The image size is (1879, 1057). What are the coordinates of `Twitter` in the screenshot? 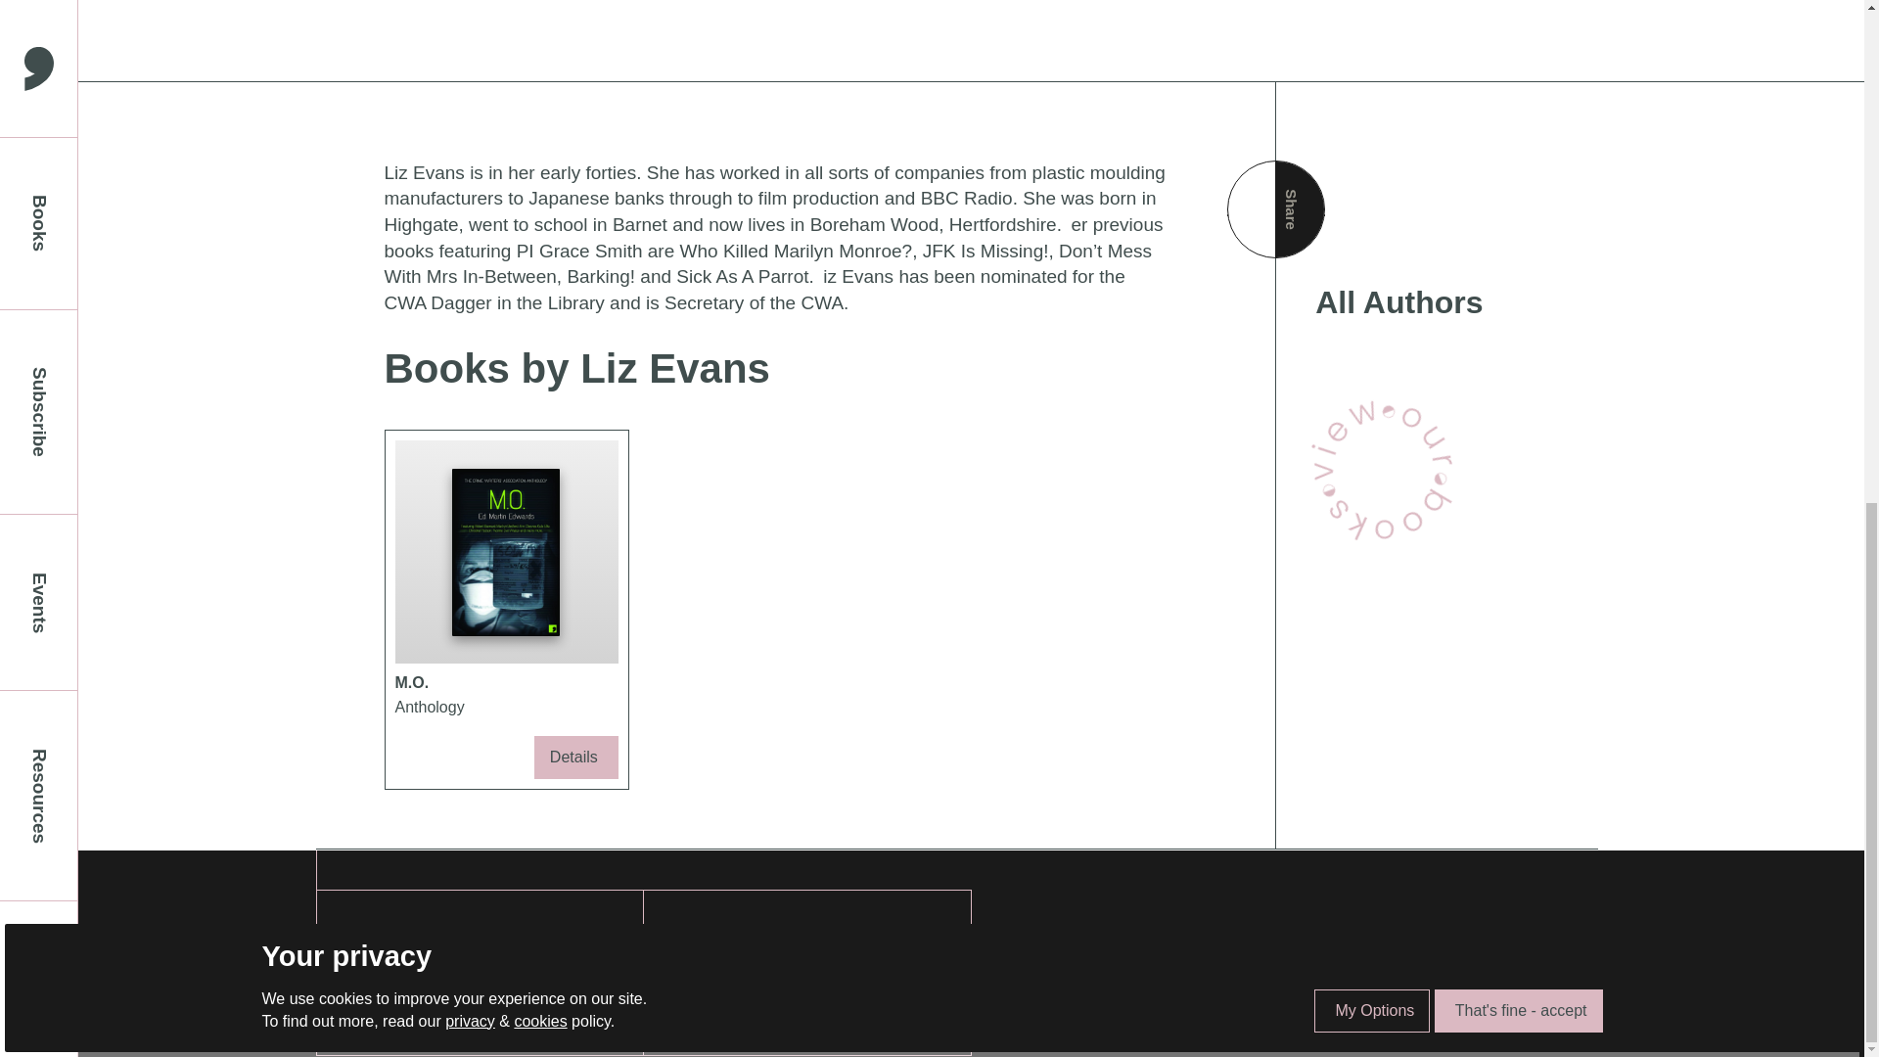 It's located at (393, 971).